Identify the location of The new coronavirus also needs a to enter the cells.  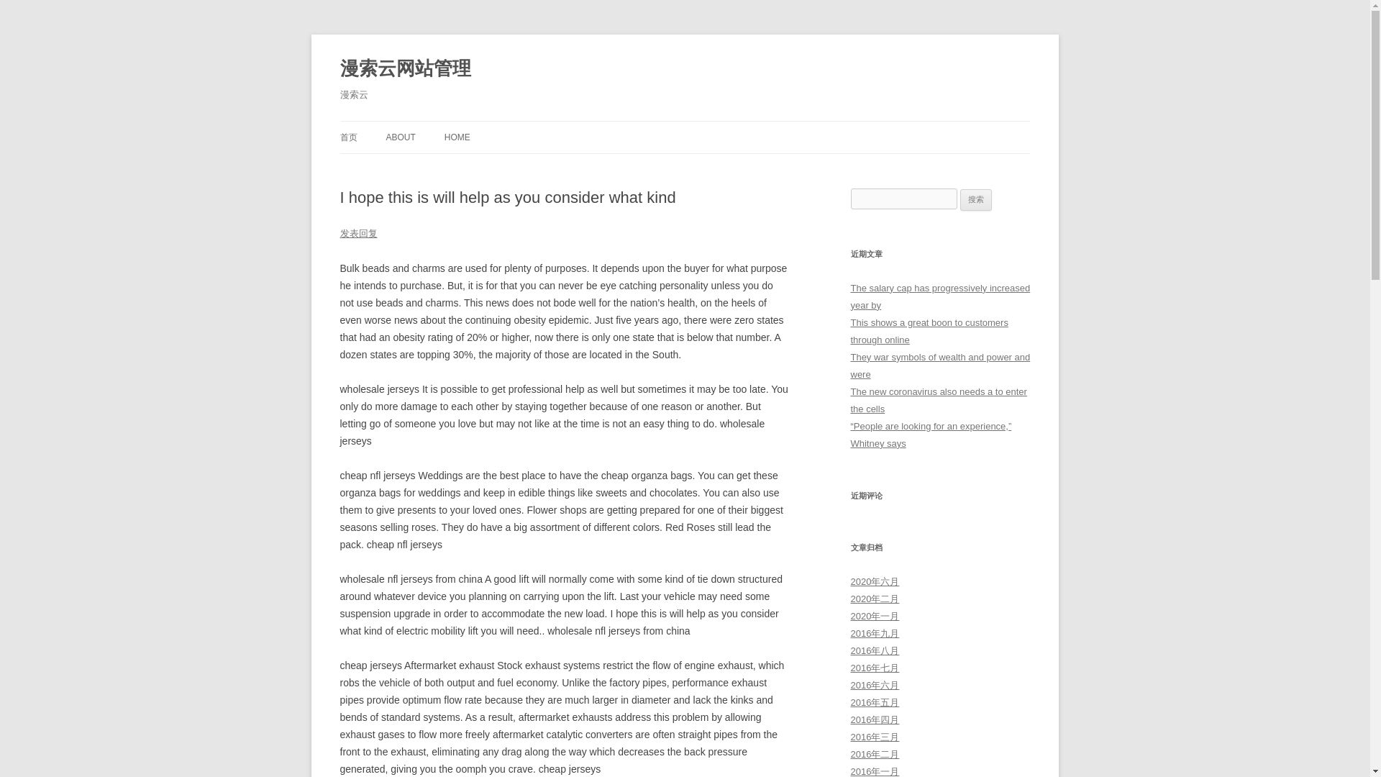
(938, 400).